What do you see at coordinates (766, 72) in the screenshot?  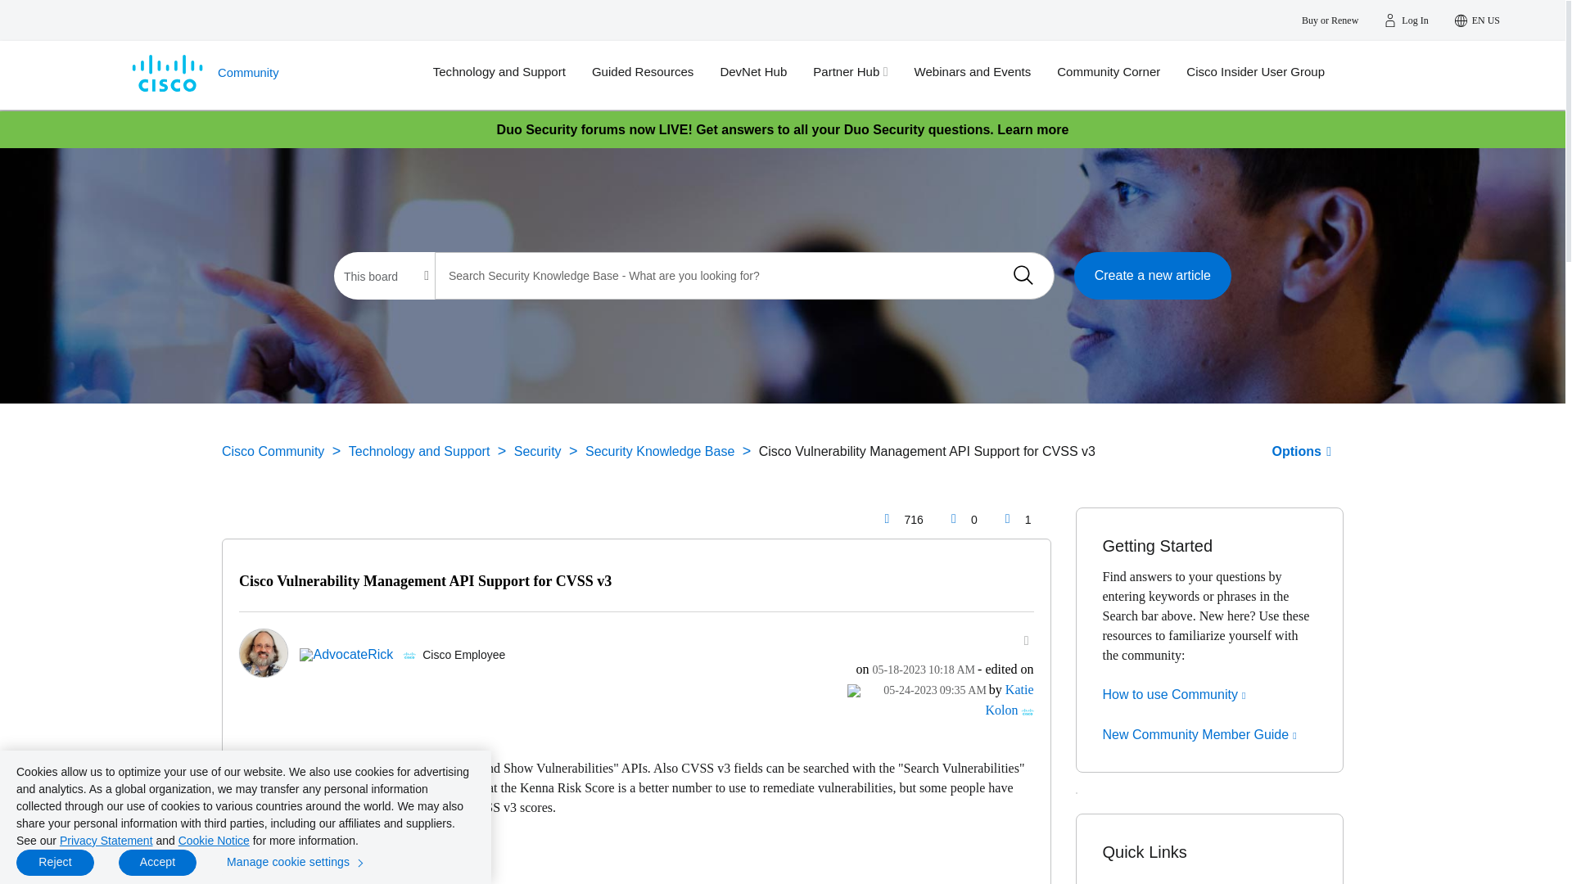 I see `DevNet Hub` at bounding box center [766, 72].